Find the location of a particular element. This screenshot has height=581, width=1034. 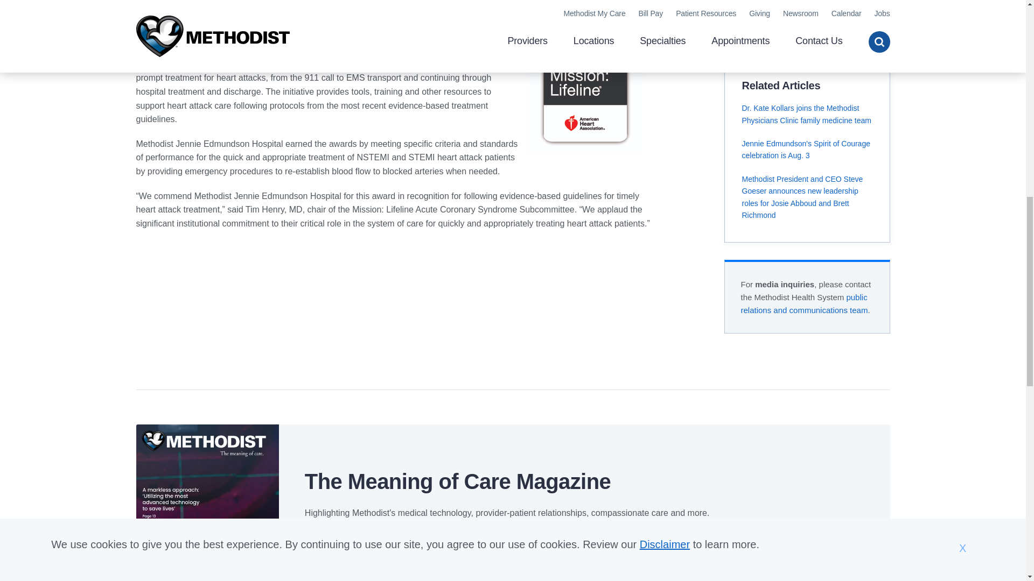

Check Out the Magazine is located at coordinates (360, 541).